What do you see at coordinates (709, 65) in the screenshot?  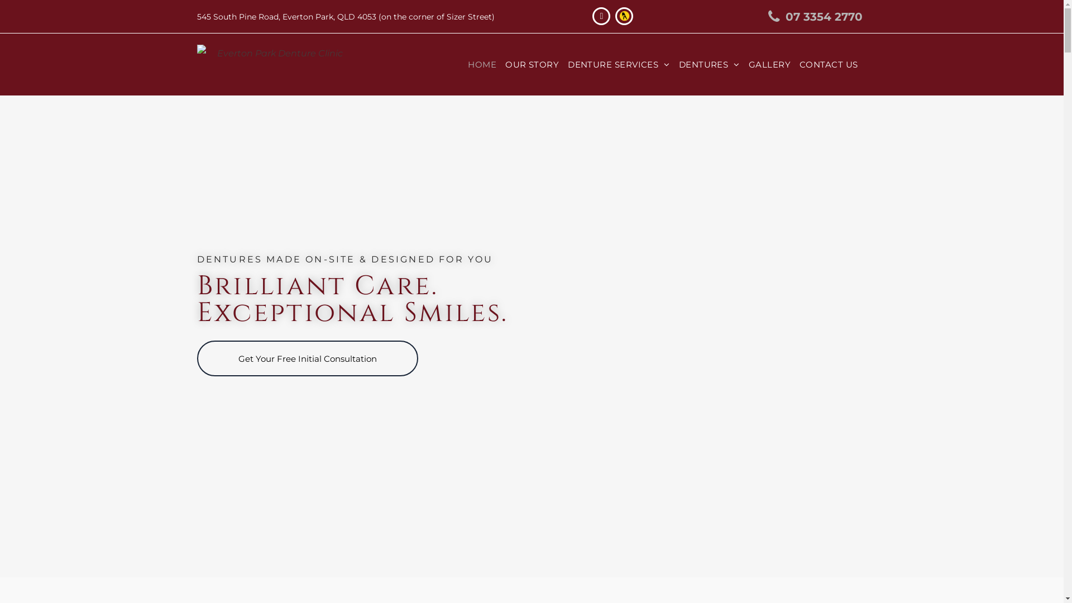 I see `DENTURES` at bounding box center [709, 65].